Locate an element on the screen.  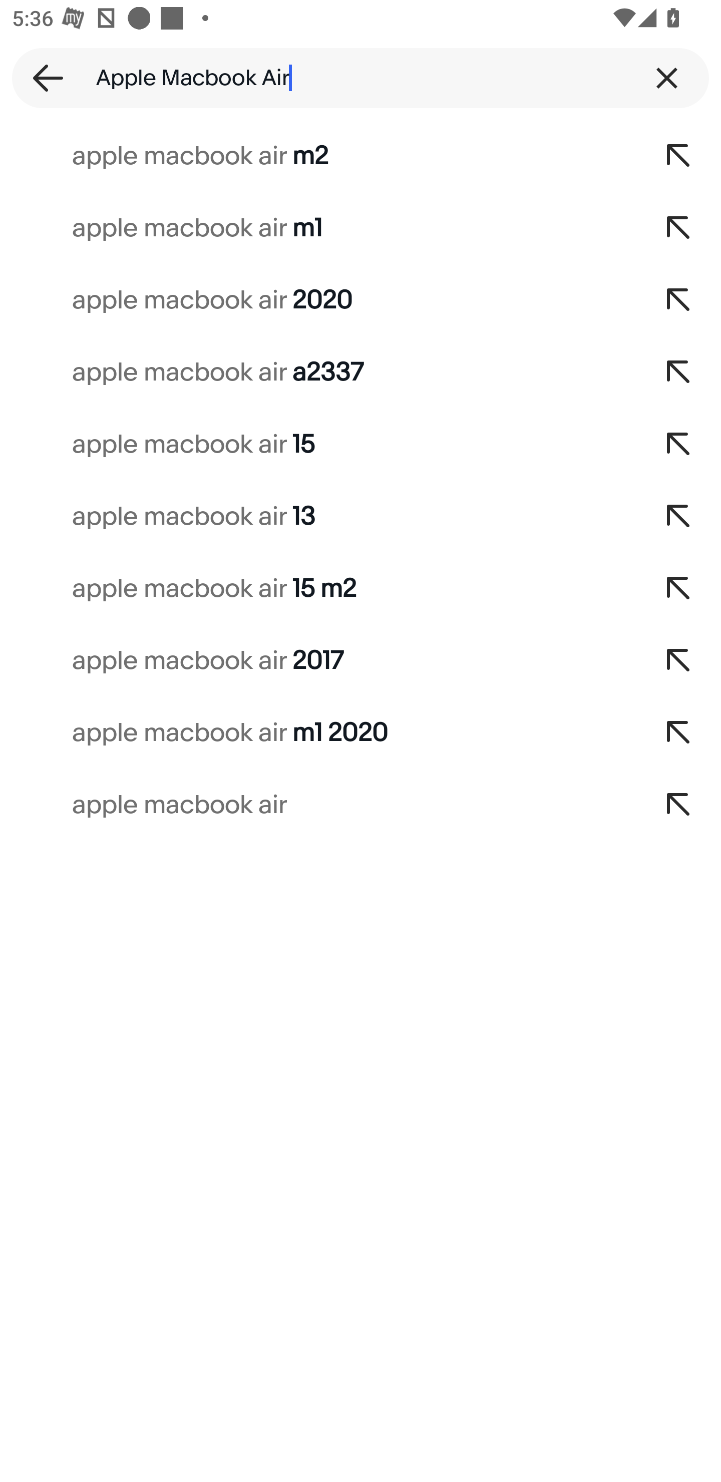
Apple Macbook Air is located at coordinates (360, 78).